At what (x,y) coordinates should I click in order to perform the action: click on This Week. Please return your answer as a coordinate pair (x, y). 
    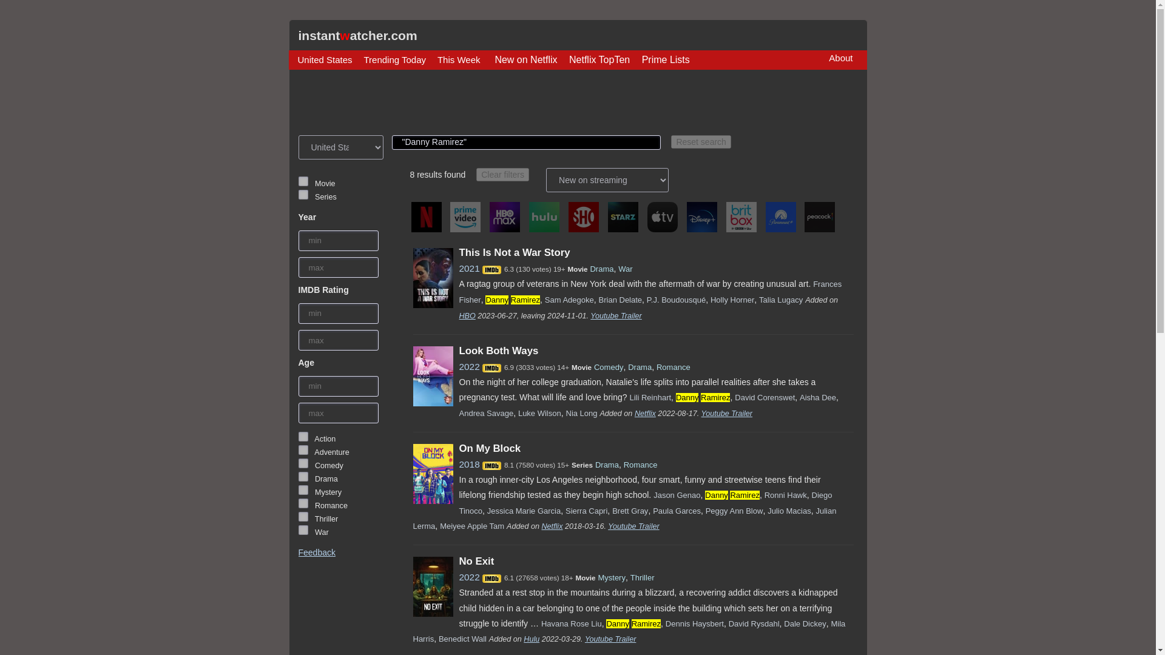
    Looking at the image, I should click on (459, 59).